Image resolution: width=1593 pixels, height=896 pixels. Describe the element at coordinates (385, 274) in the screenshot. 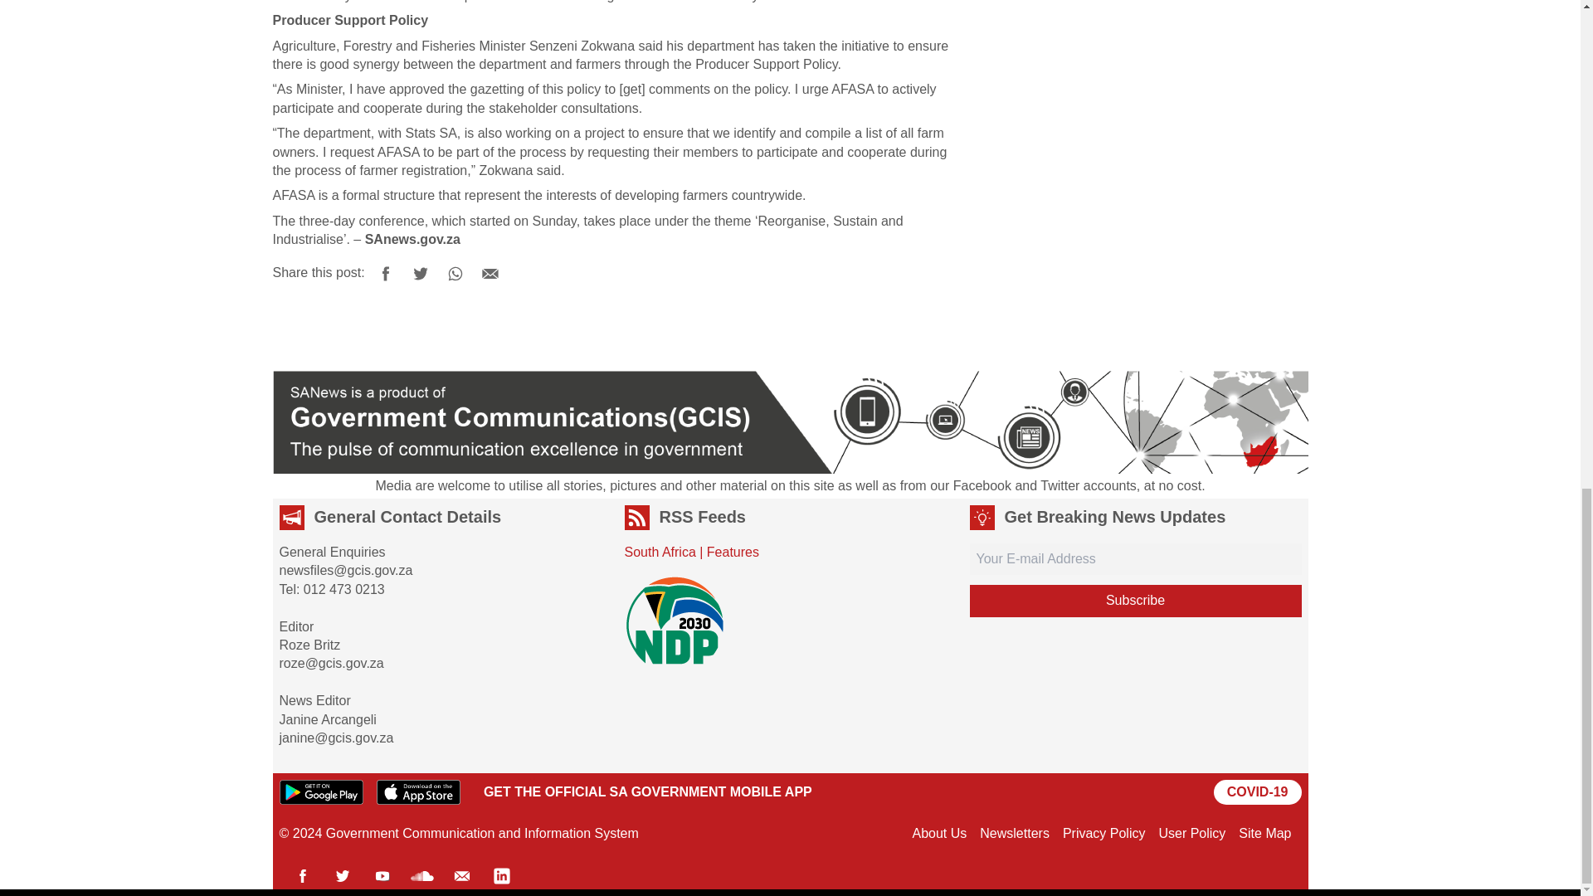

I see `Share on Facebook` at that location.